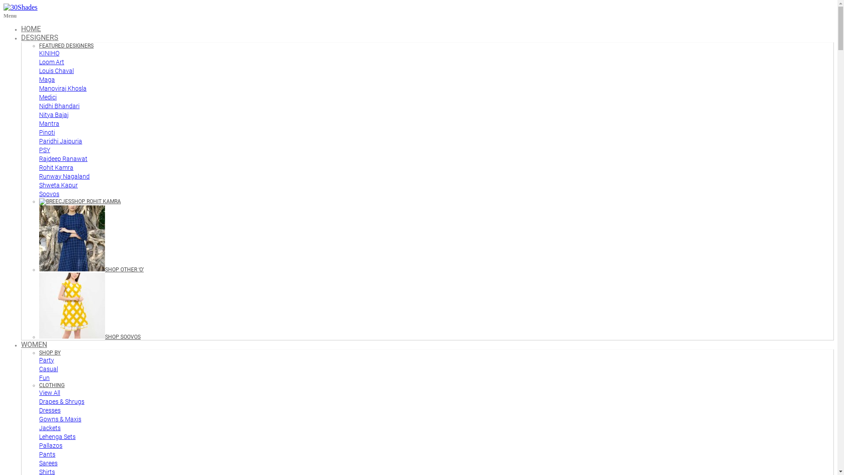 Image resolution: width=844 pixels, height=475 pixels. Describe the element at coordinates (50, 393) in the screenshot. I see `View All` at that location.